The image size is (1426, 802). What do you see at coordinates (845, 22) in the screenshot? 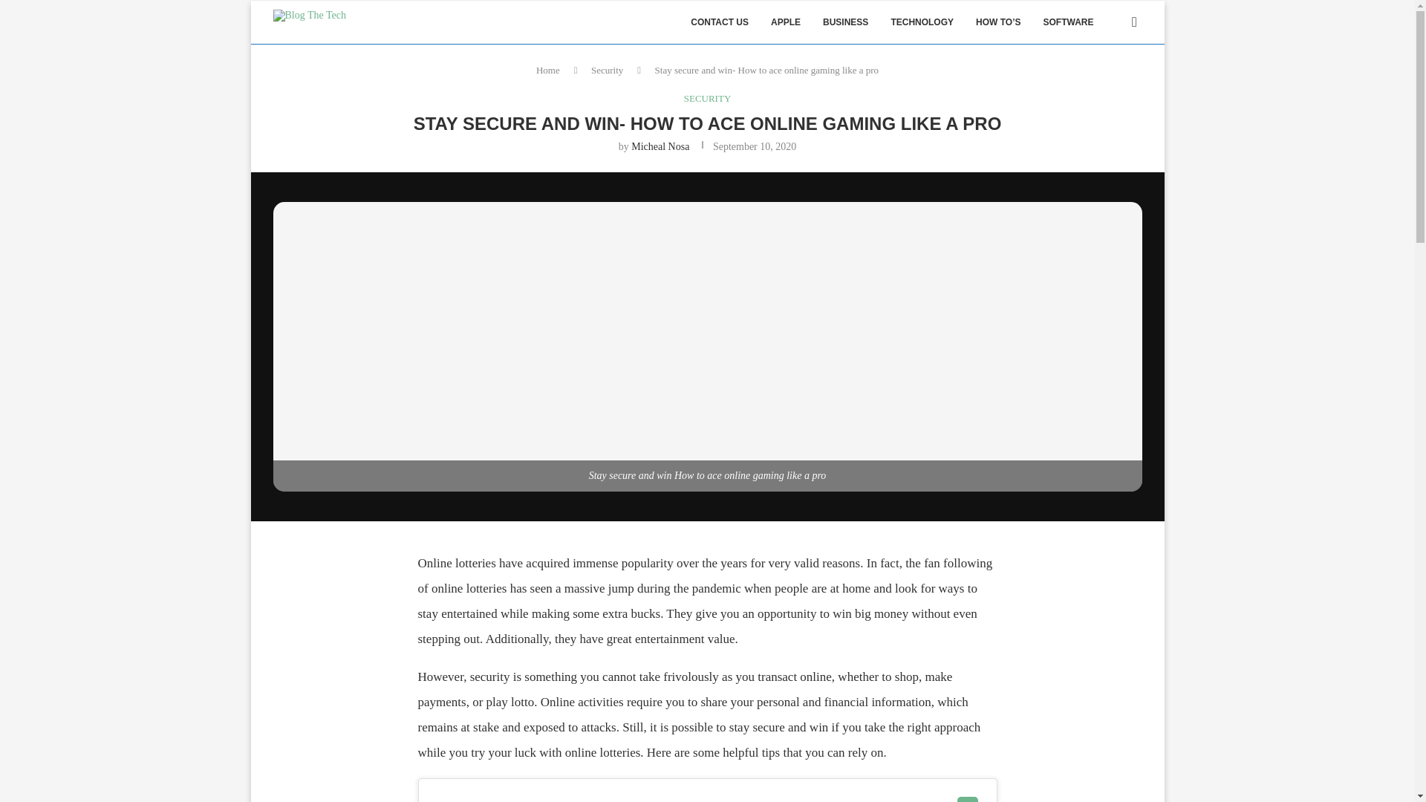
I see `BUSINESS` at bounding box center [845, 22].